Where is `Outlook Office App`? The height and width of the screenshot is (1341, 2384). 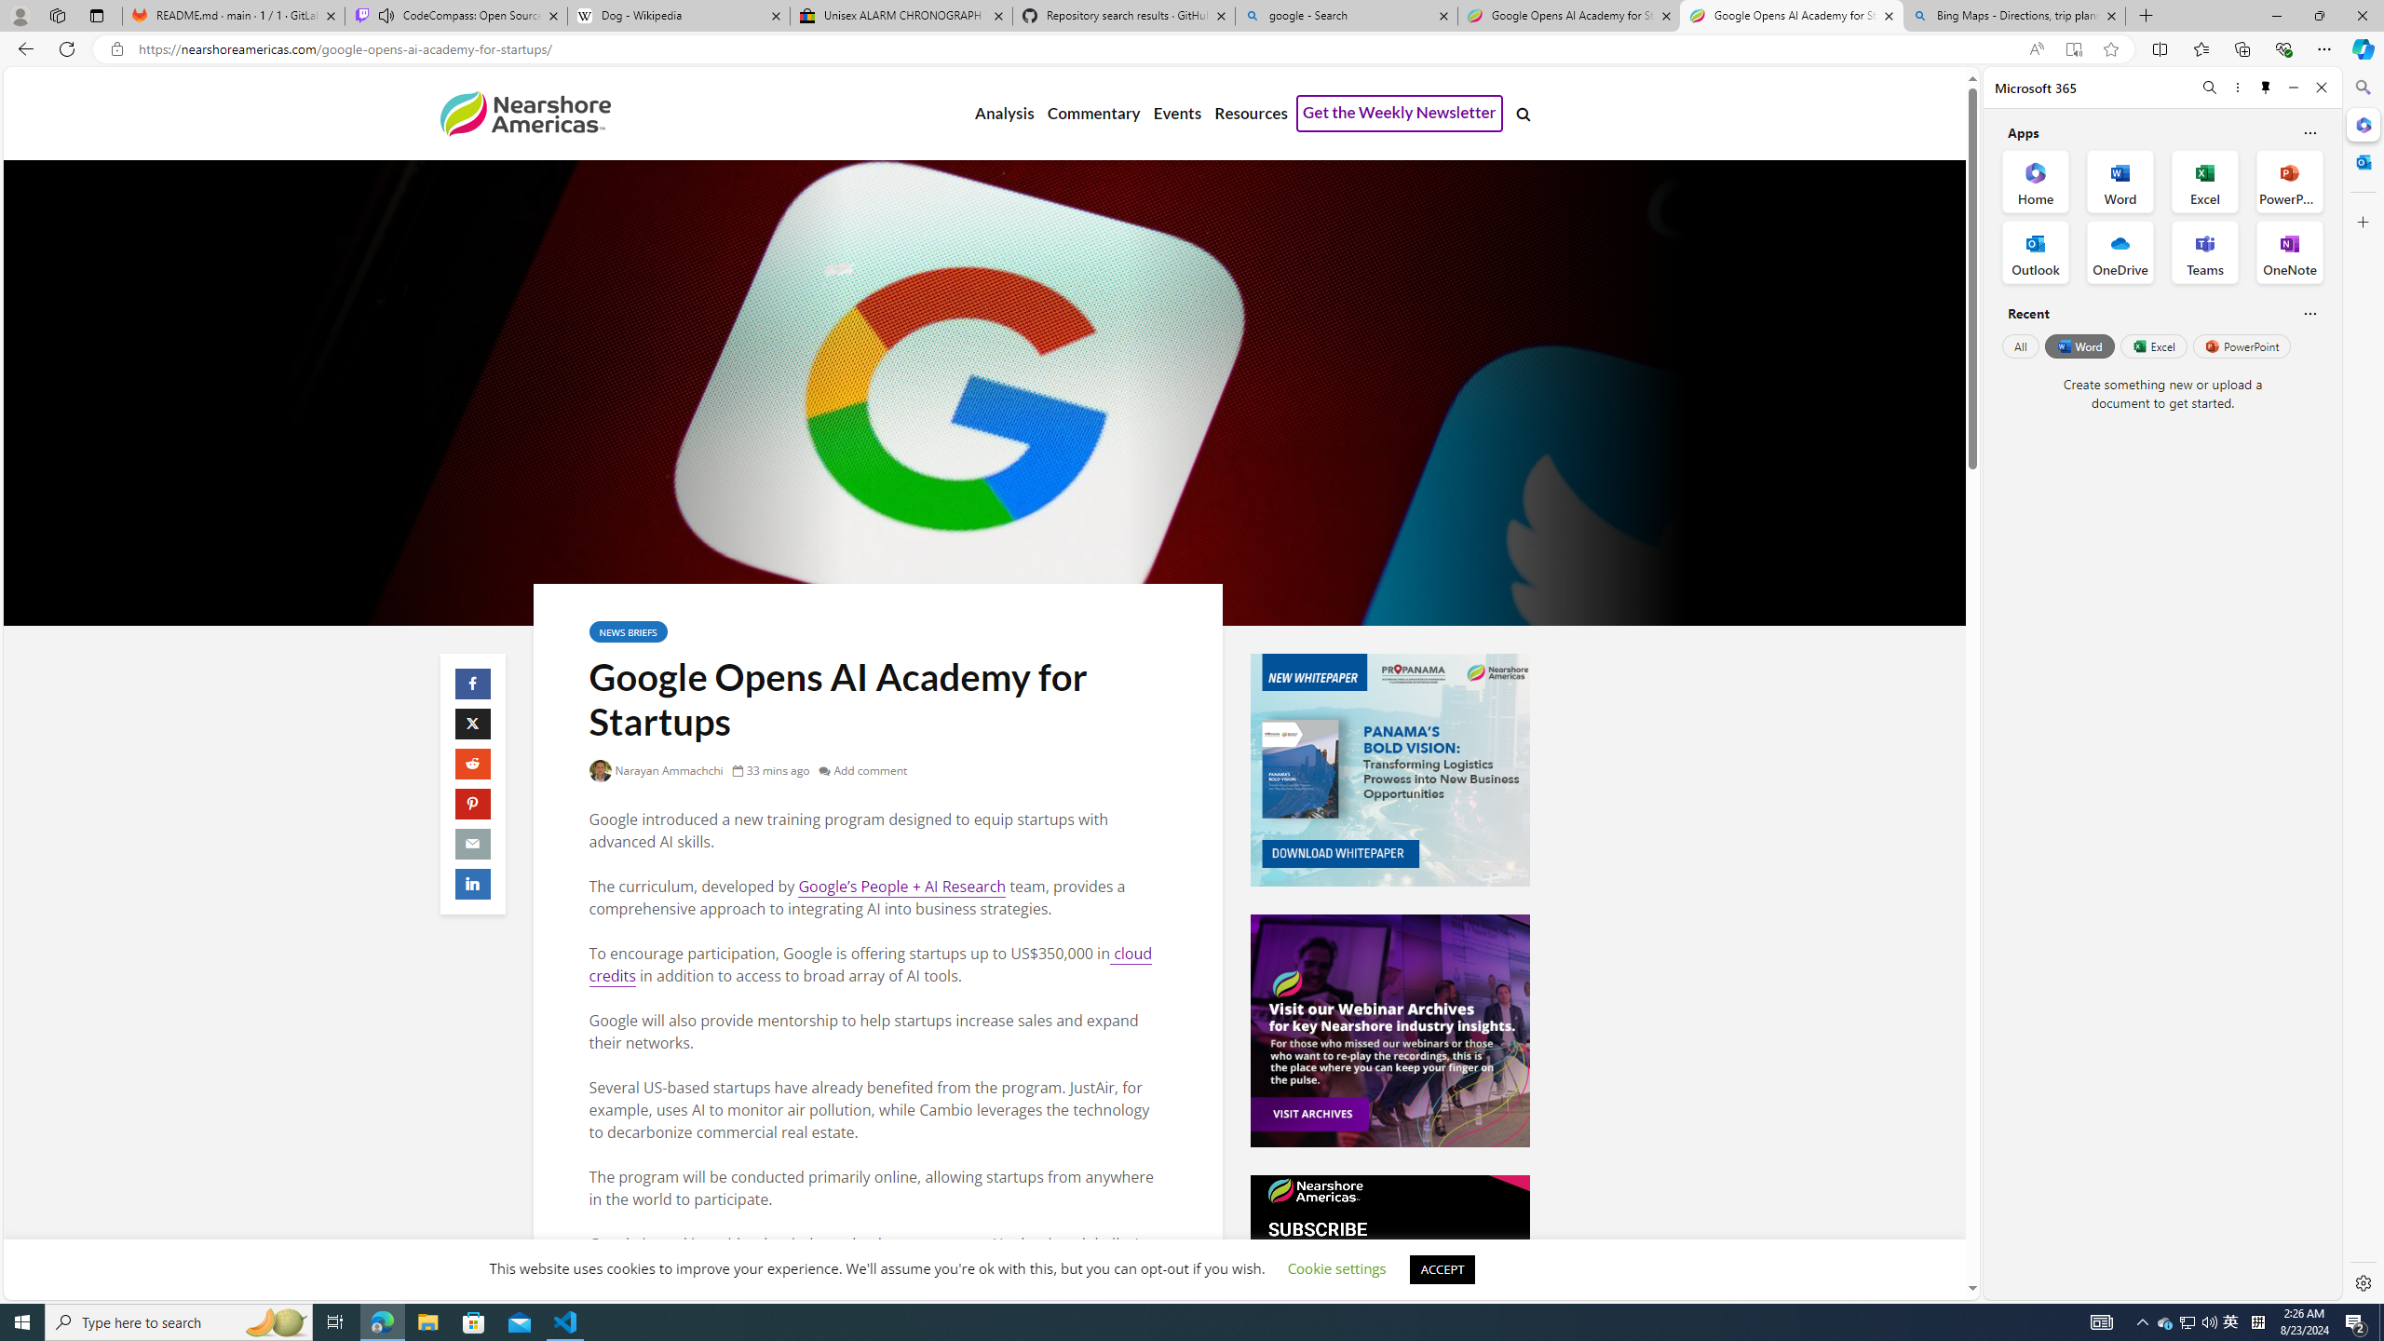 Outlook Office App is located at coordinates (2036, 252).